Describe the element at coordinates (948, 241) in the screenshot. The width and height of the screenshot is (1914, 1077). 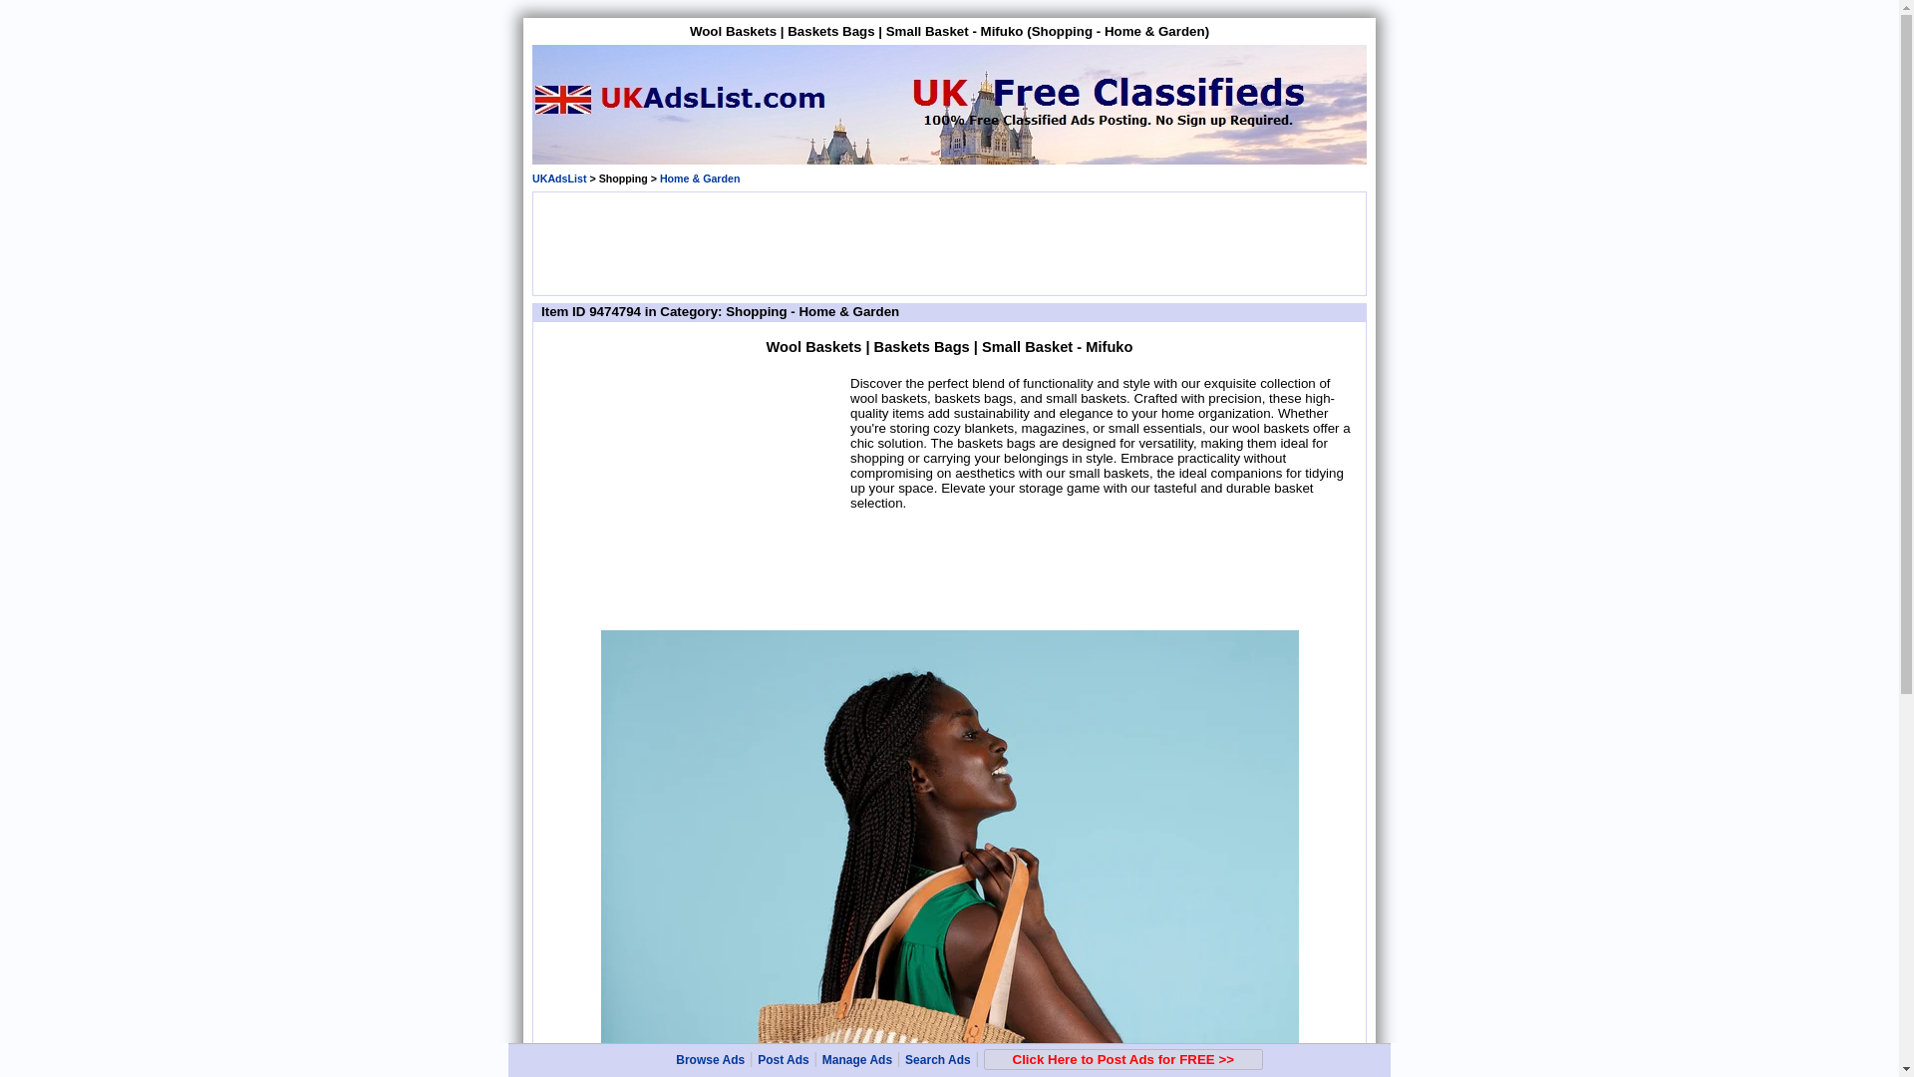
I see `Advertisement` at that location.